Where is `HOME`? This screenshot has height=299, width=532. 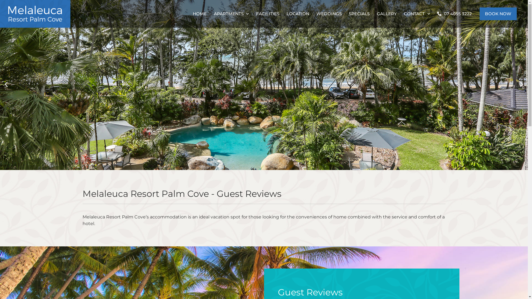
HOME is located at coordinates (199, 14).